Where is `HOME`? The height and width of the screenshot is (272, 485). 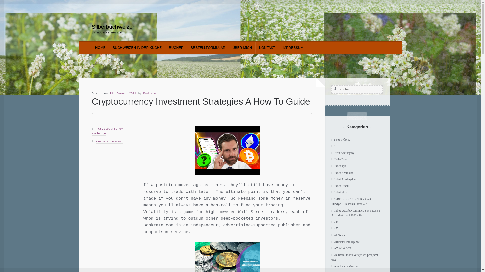 HOME is located at coordinates (100, 48).